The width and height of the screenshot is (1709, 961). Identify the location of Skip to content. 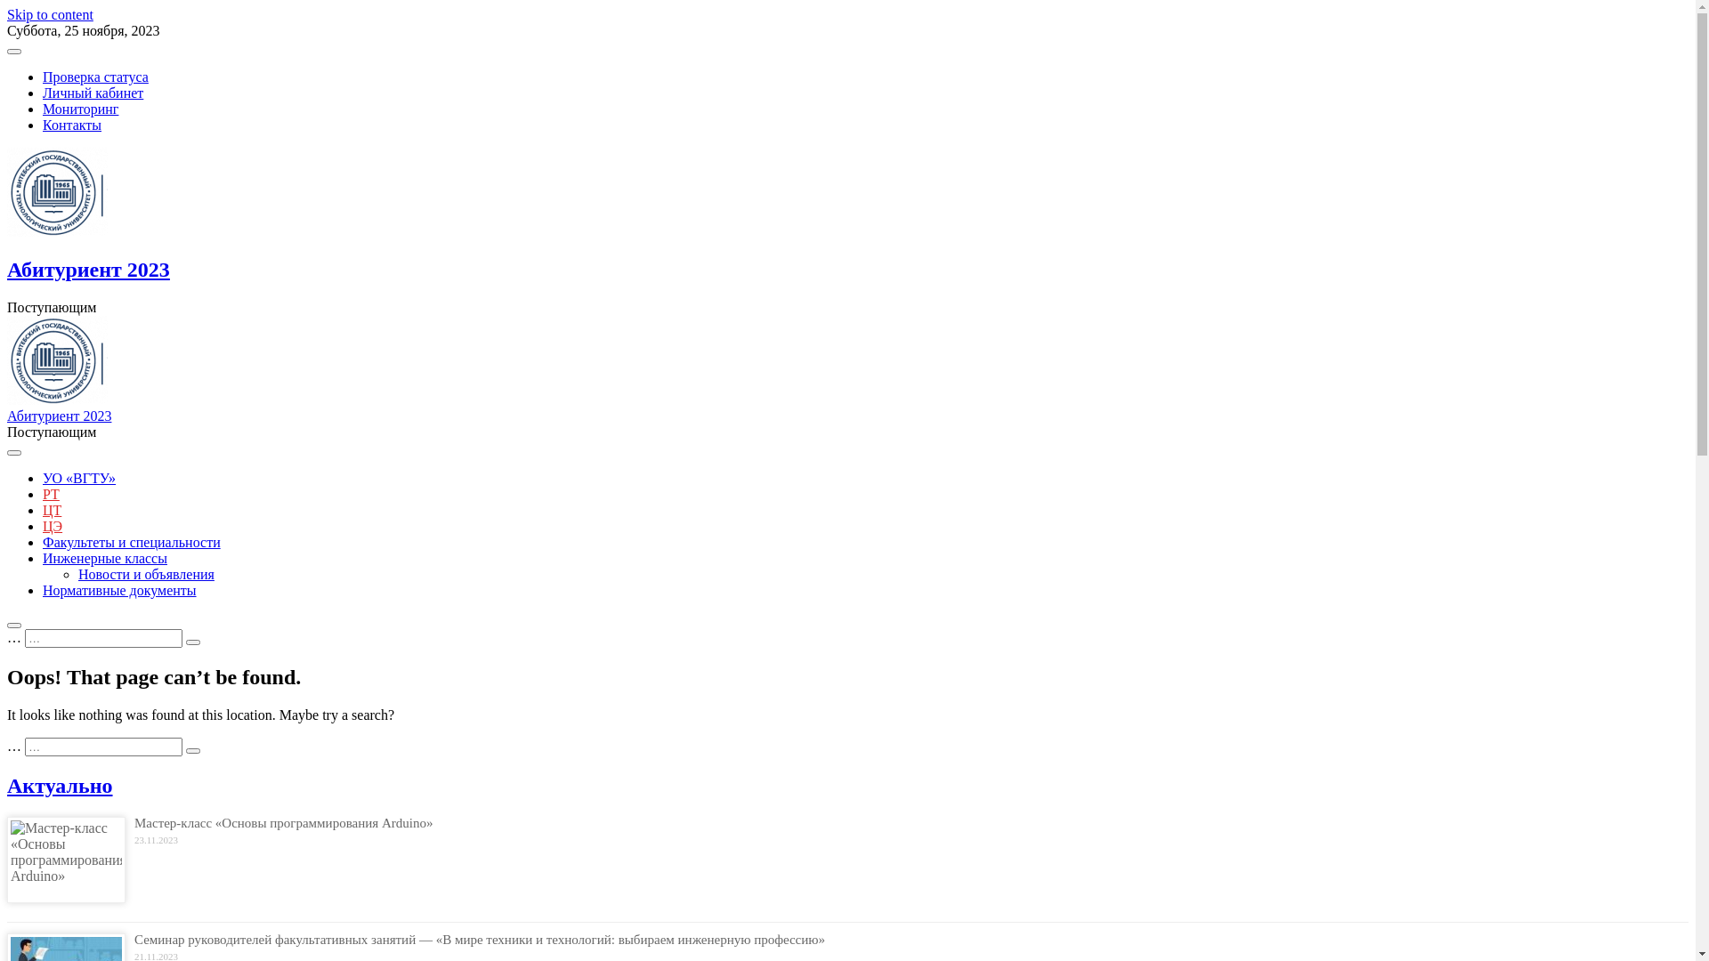
(50, 14).